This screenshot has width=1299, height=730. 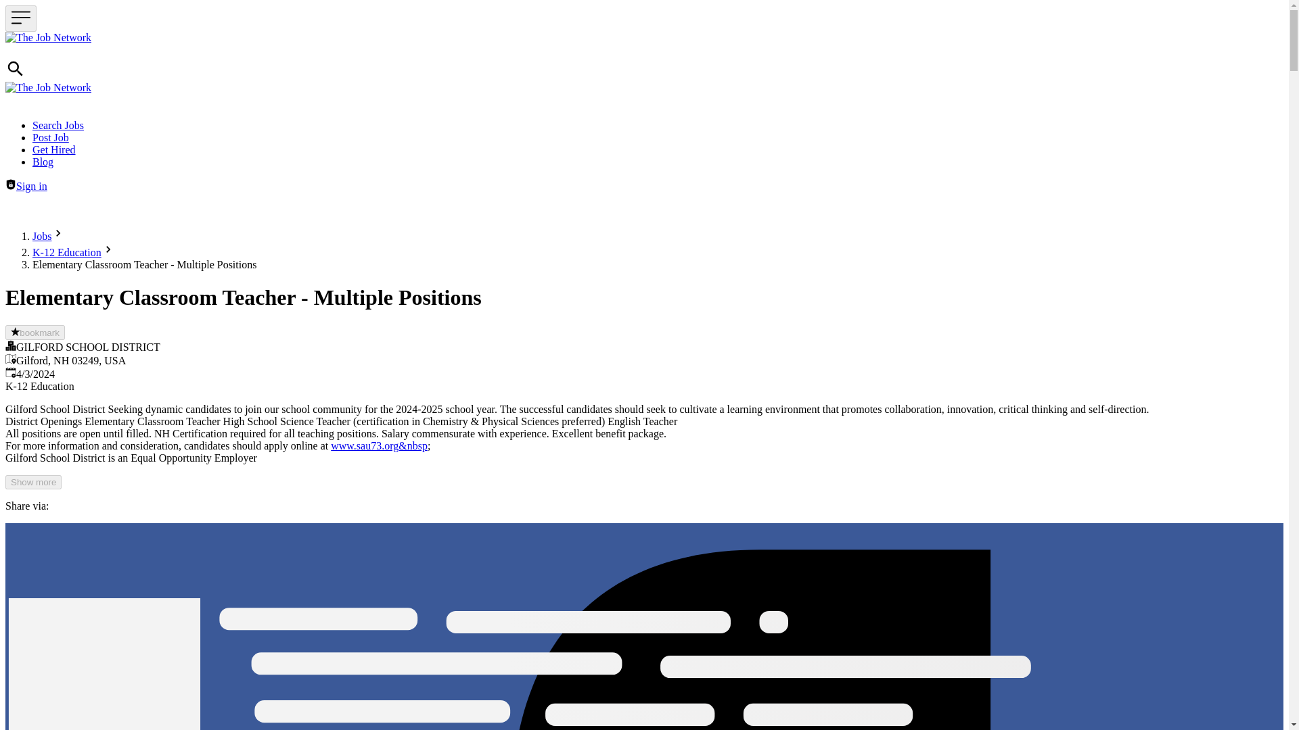 What do you see at coordinates (50, 137) in the screenshot?
I see `Post Job` at bounding box center [50, 137].